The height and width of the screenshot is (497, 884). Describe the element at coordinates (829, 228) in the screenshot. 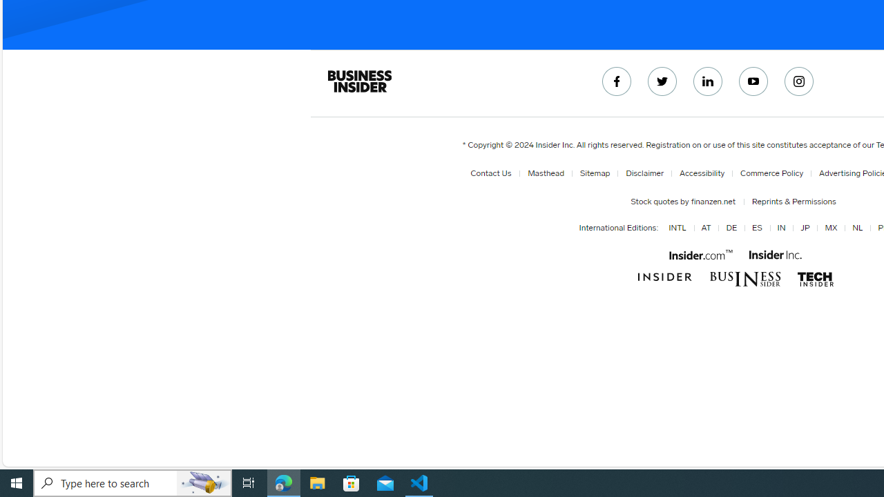

I see `MX` at that location.